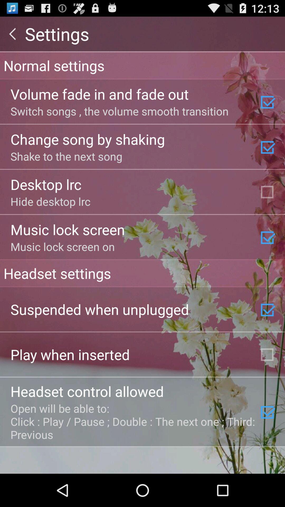 This screenshot has height=507, width=285. I want to click on press volume fade in item, so click(99, 94).